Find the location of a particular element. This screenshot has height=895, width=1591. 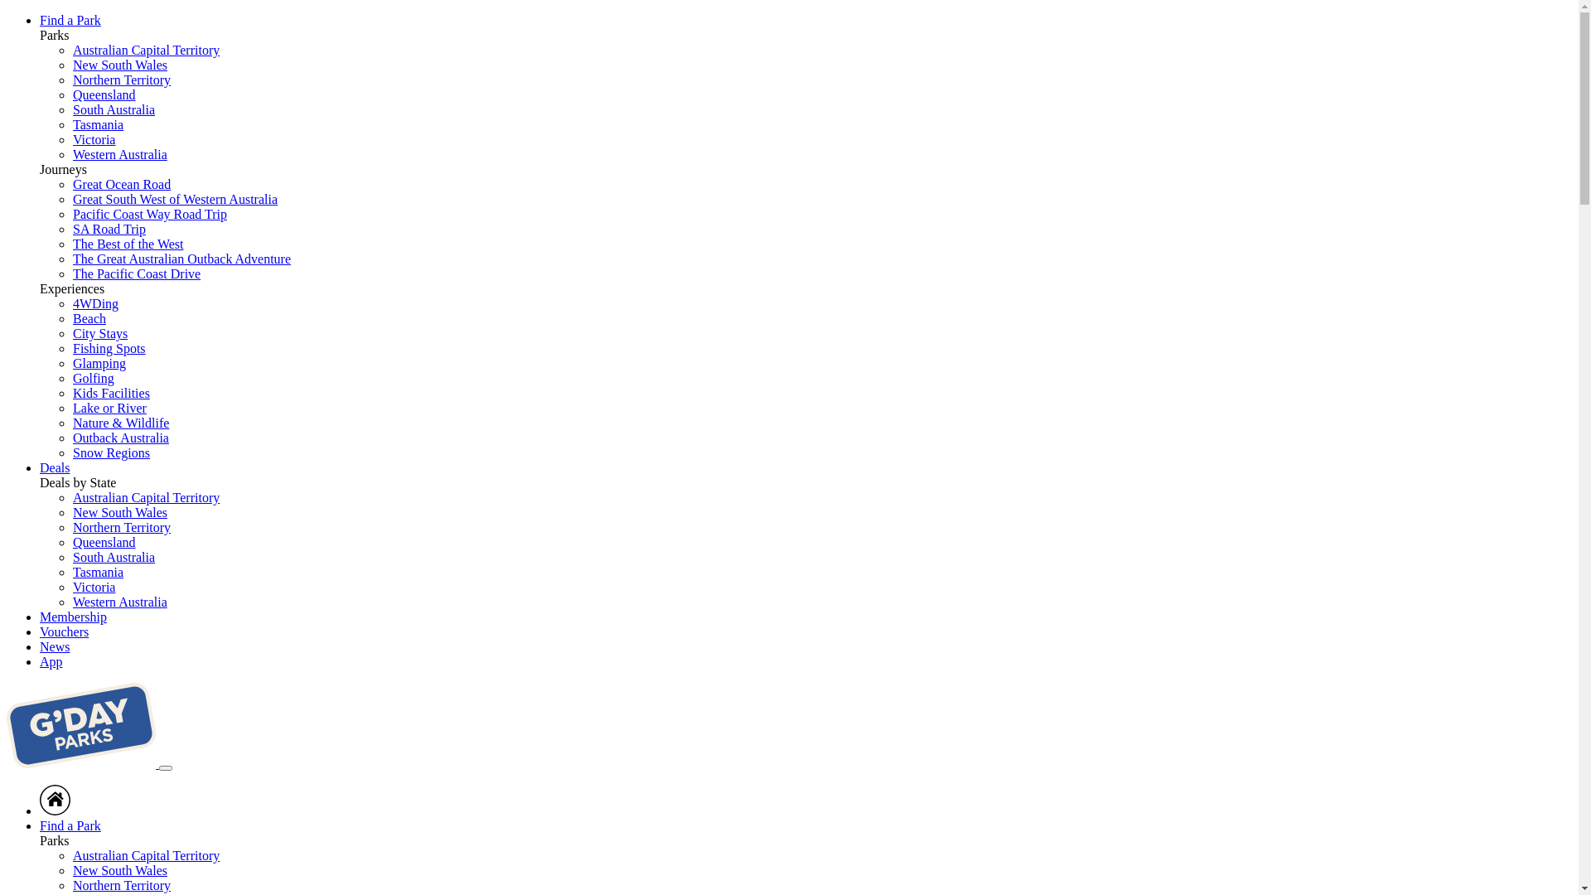

New South Wales is located at coordinates (120, 512).